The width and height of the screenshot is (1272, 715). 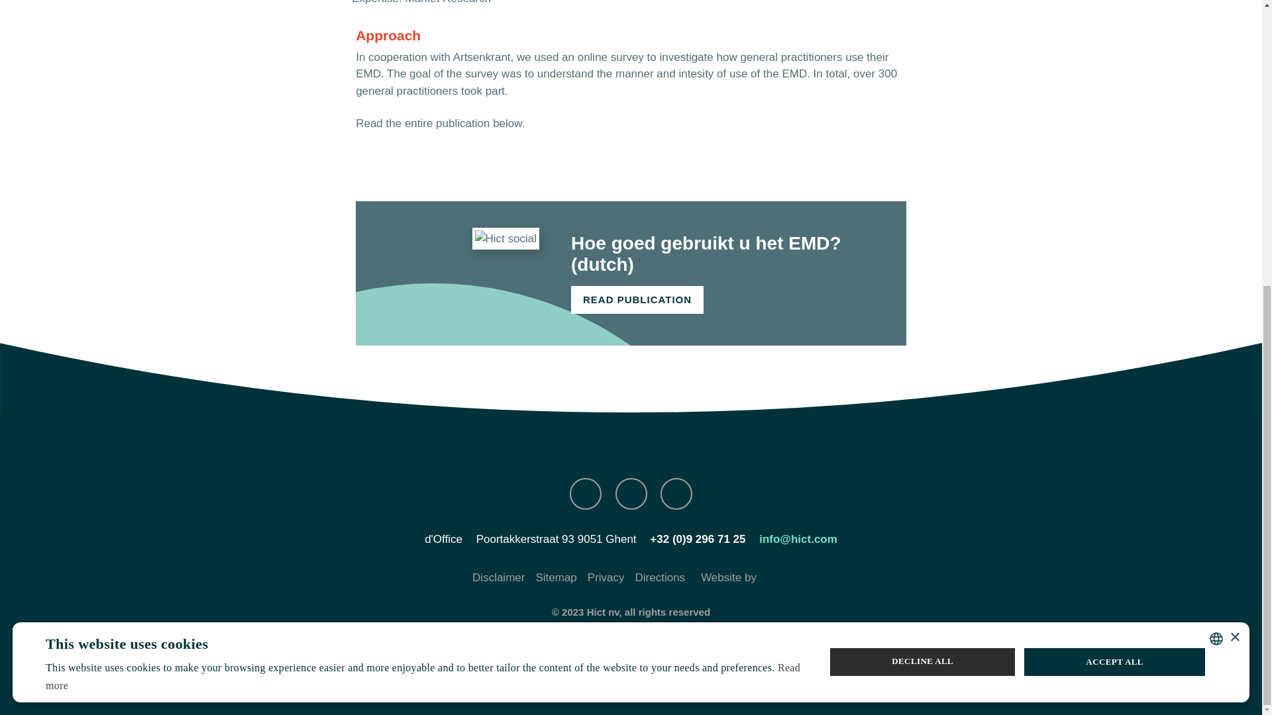 I want to click on Read Publication, so click(x=637, y=301).